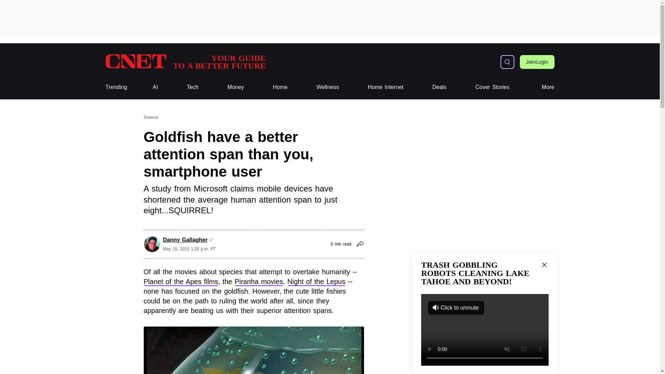  Describe the element at coordinates (185, 62) in the screenshot. I see `Wellness` at that location.